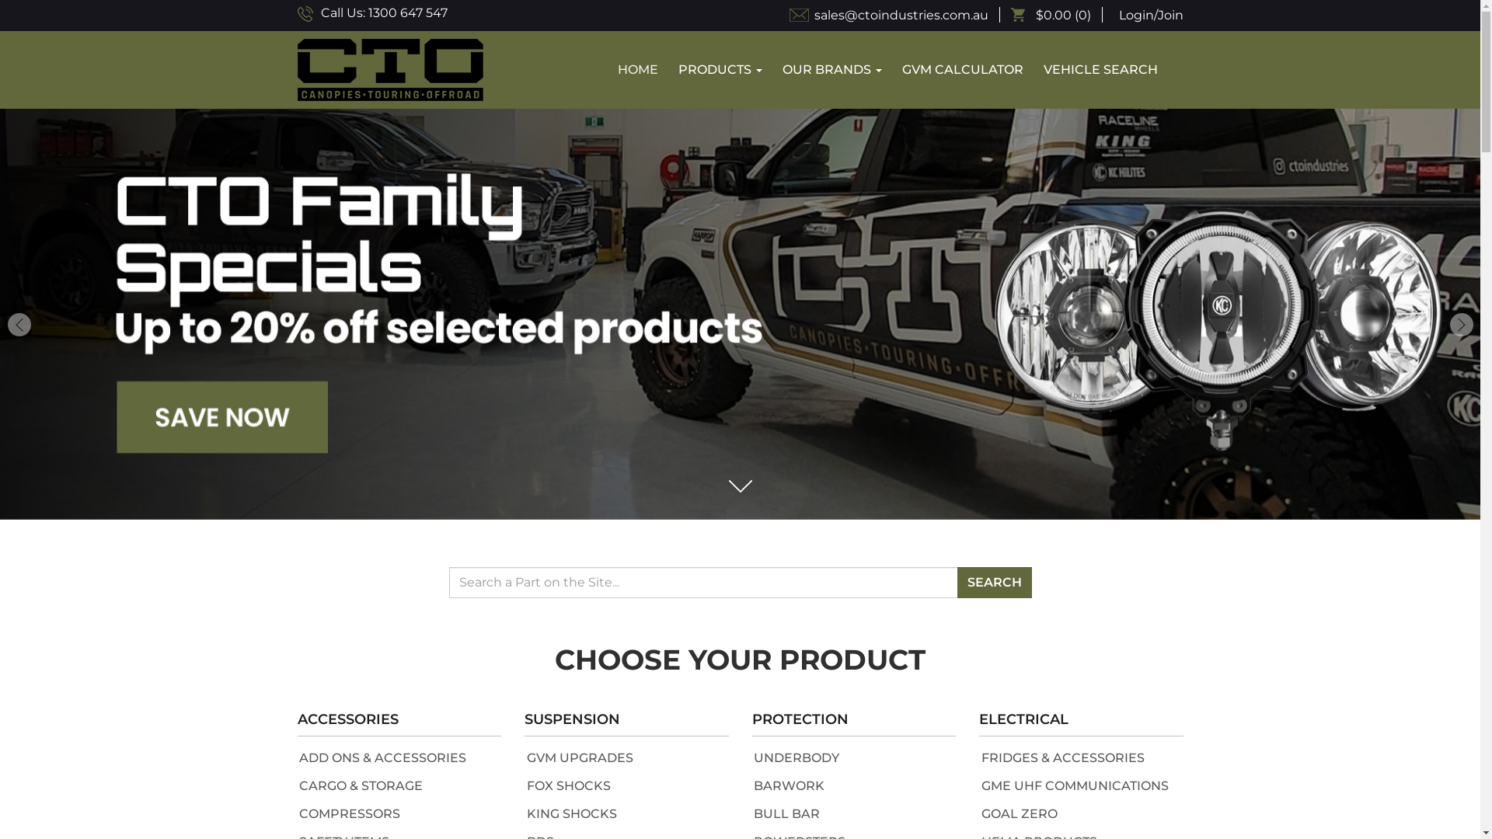 This screenshot has height=839, width=1492. I want to click on sales@ctoindustries.com.au, so click(895, 16).